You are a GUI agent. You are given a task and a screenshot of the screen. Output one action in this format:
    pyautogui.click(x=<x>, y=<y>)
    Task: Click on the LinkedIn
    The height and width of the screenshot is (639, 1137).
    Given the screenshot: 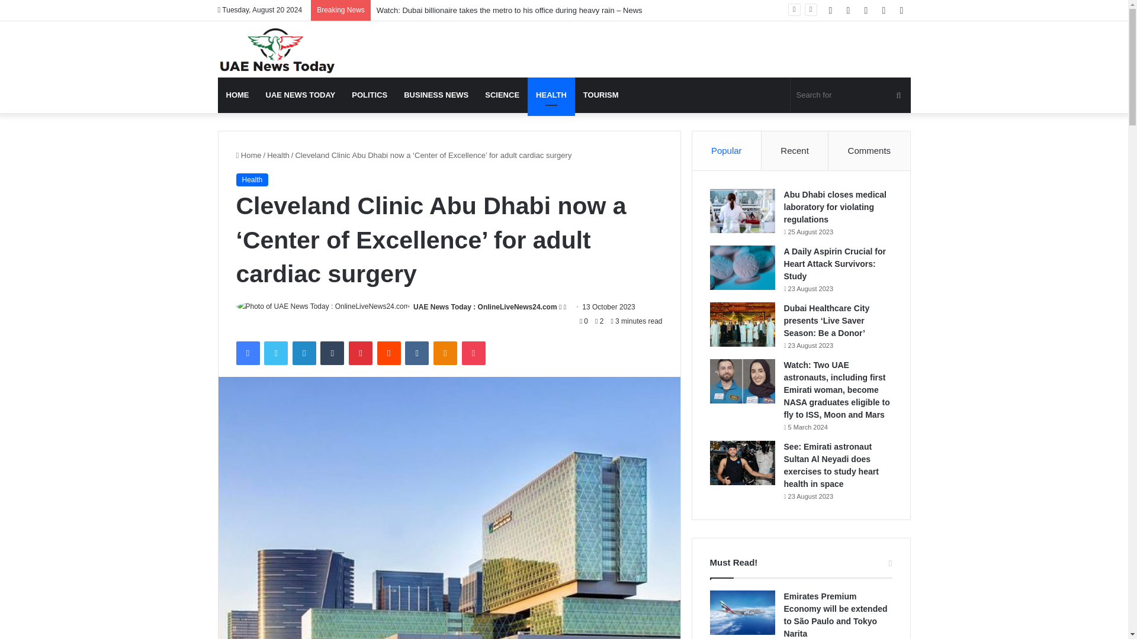 What is the action you would take?
    pyautogui.click(x=304, y=353)
    